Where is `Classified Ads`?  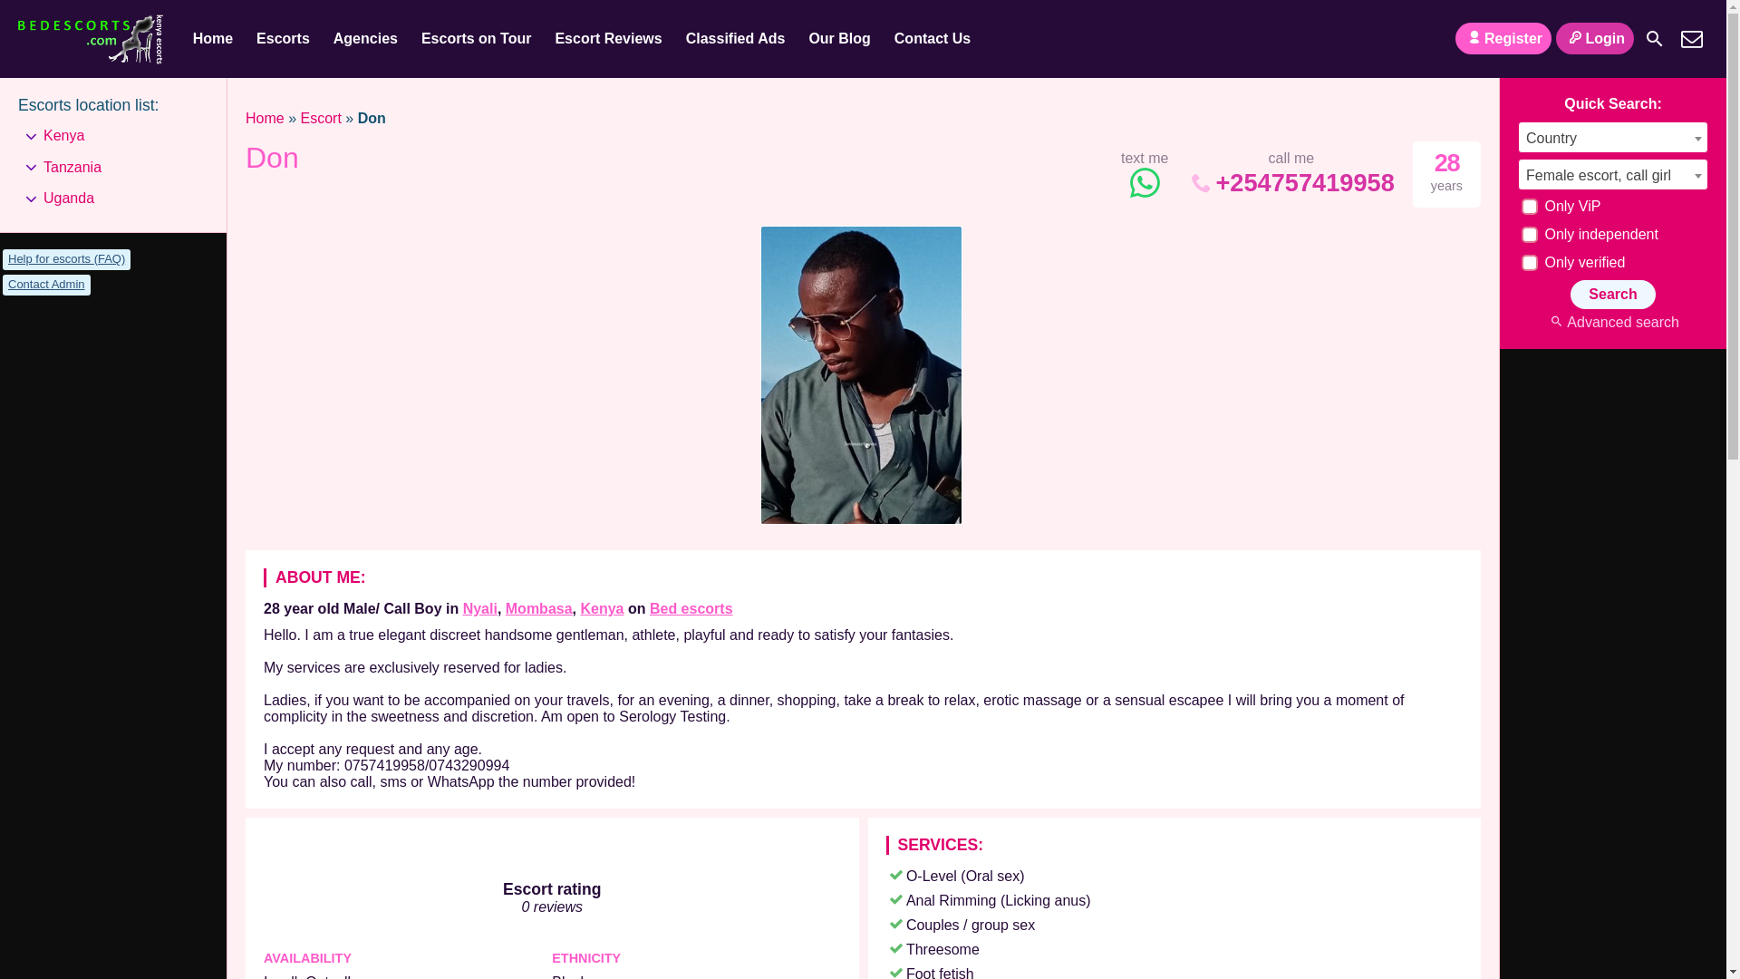
Classified Ads is located at coordinates (736, 40).